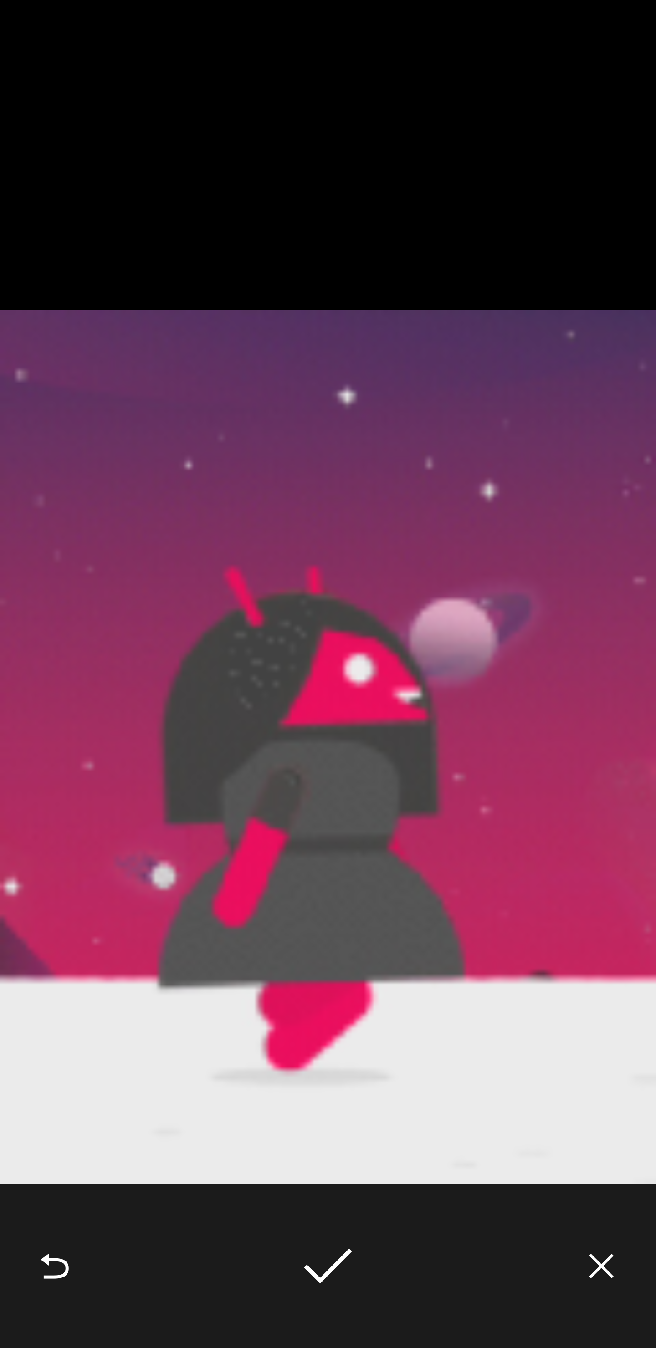 Image resolution: width=656 pixels, height=1348 pixels. I want to click on Cancel, so click(601, 1266).